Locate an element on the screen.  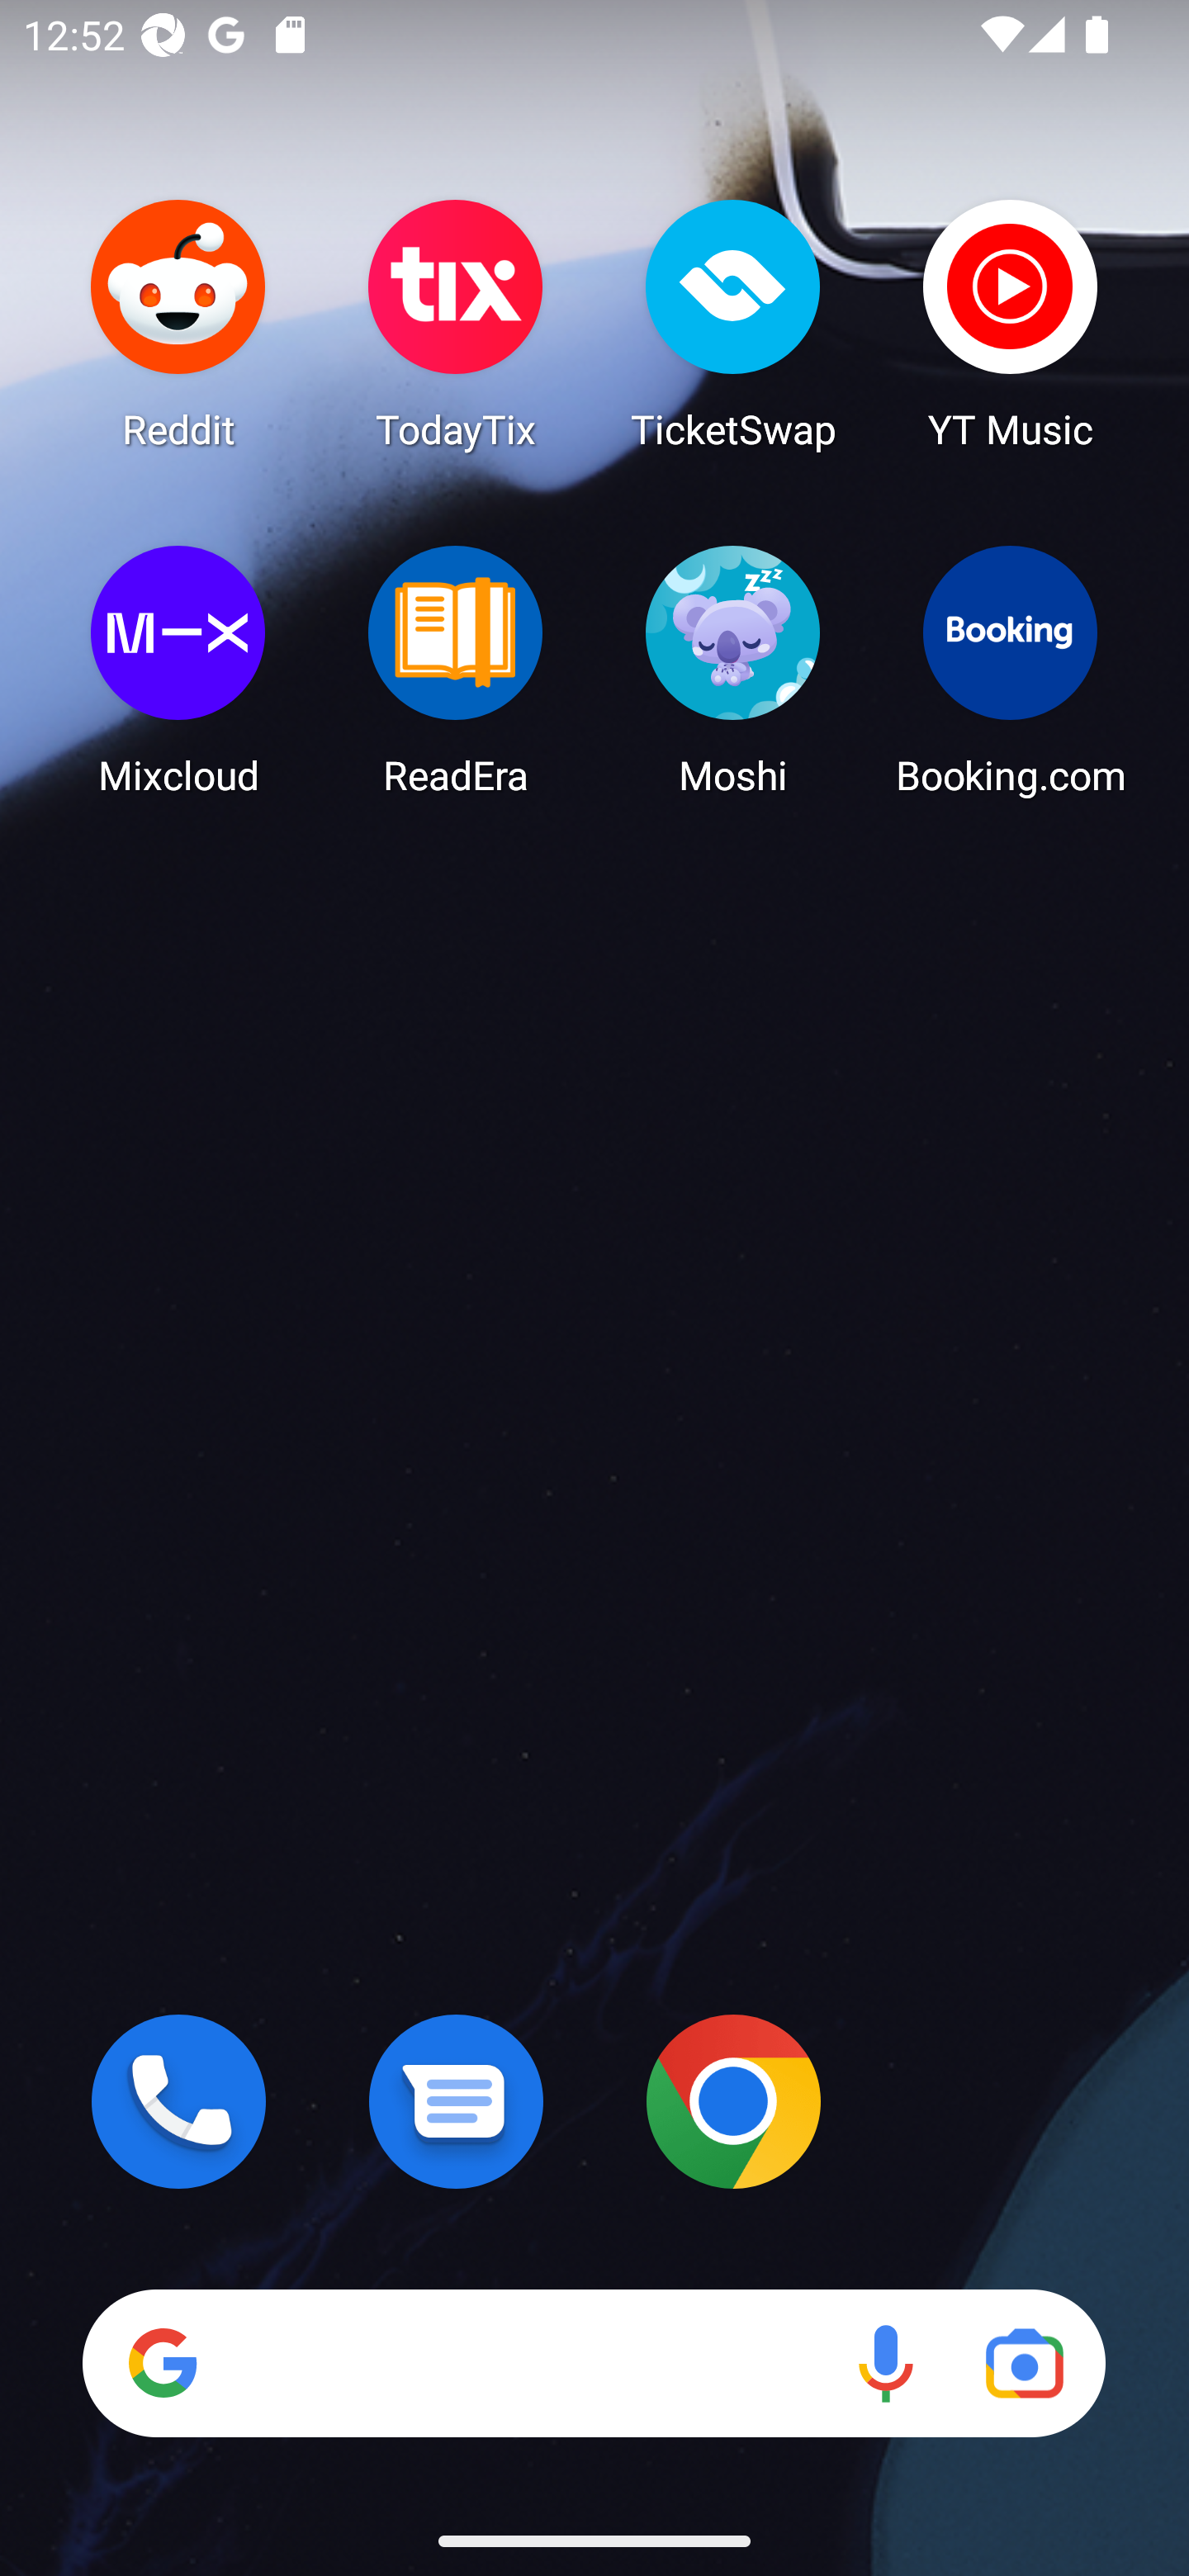
YT Music is located at coordinates (1011, 324).